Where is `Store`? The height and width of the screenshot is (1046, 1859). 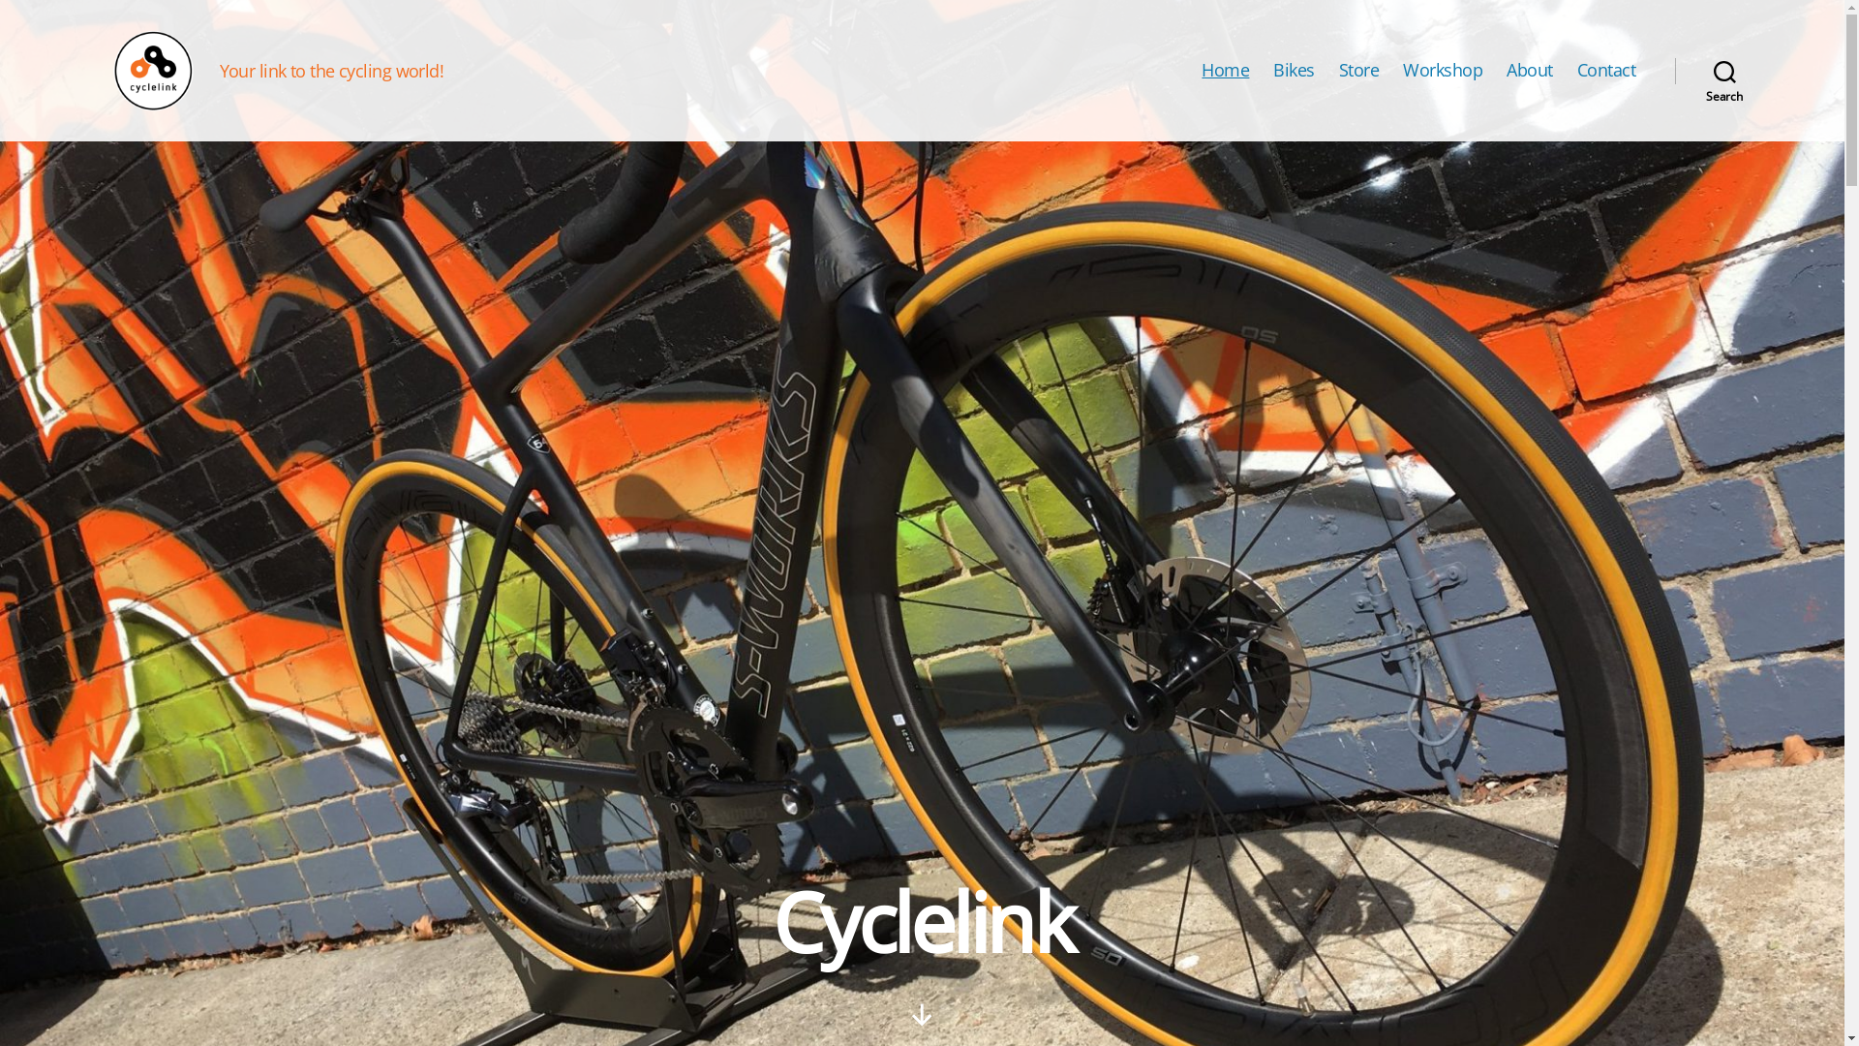
Store is located at coordinates (1359, 71).